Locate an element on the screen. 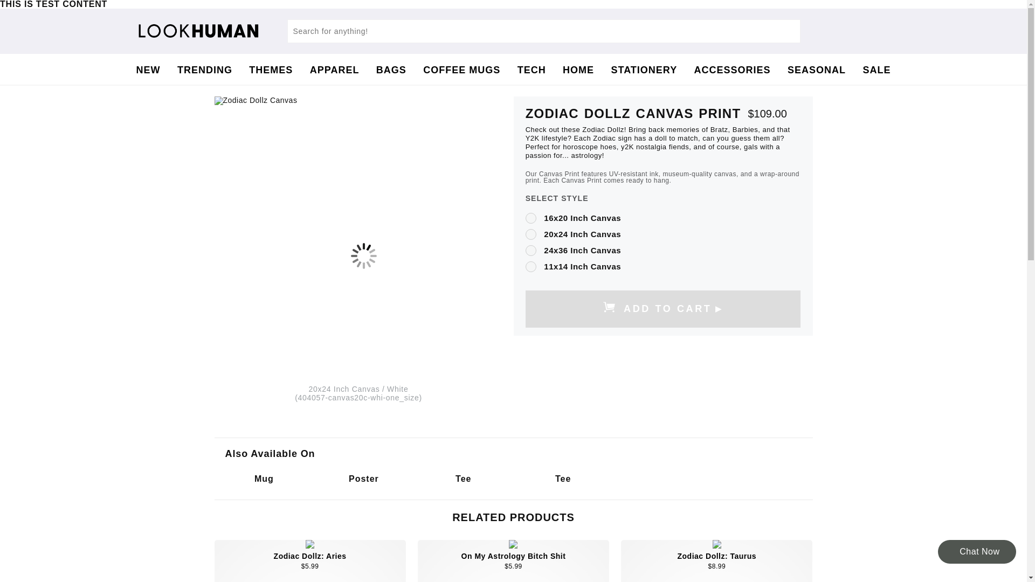  canvas11c is located at coordinates (530, 266).